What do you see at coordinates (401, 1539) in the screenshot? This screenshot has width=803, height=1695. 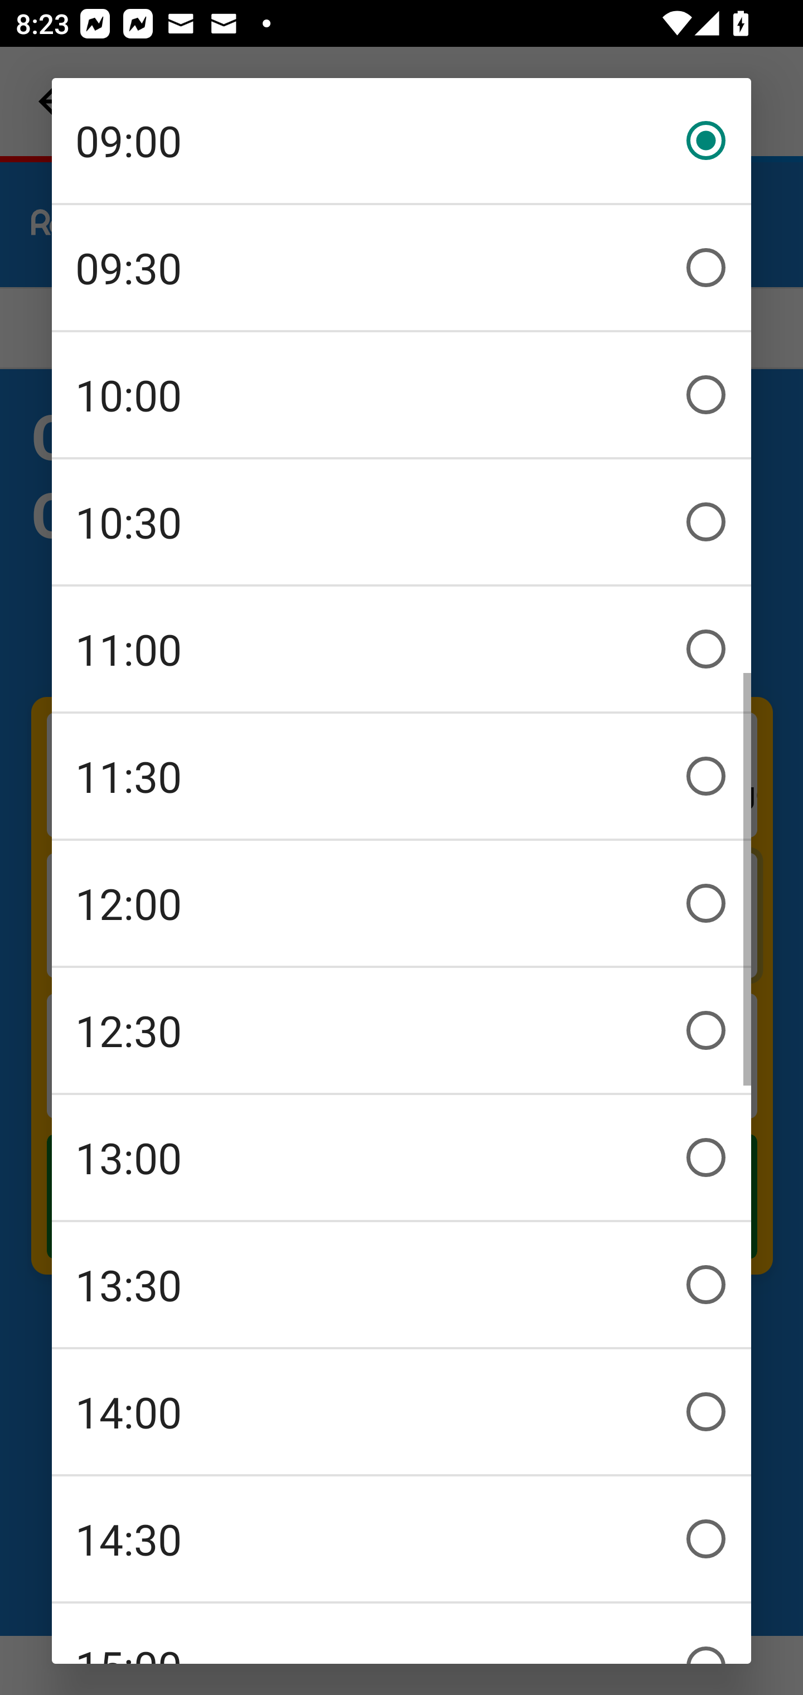 I see `14:30` at bounding box center [401, 1539].